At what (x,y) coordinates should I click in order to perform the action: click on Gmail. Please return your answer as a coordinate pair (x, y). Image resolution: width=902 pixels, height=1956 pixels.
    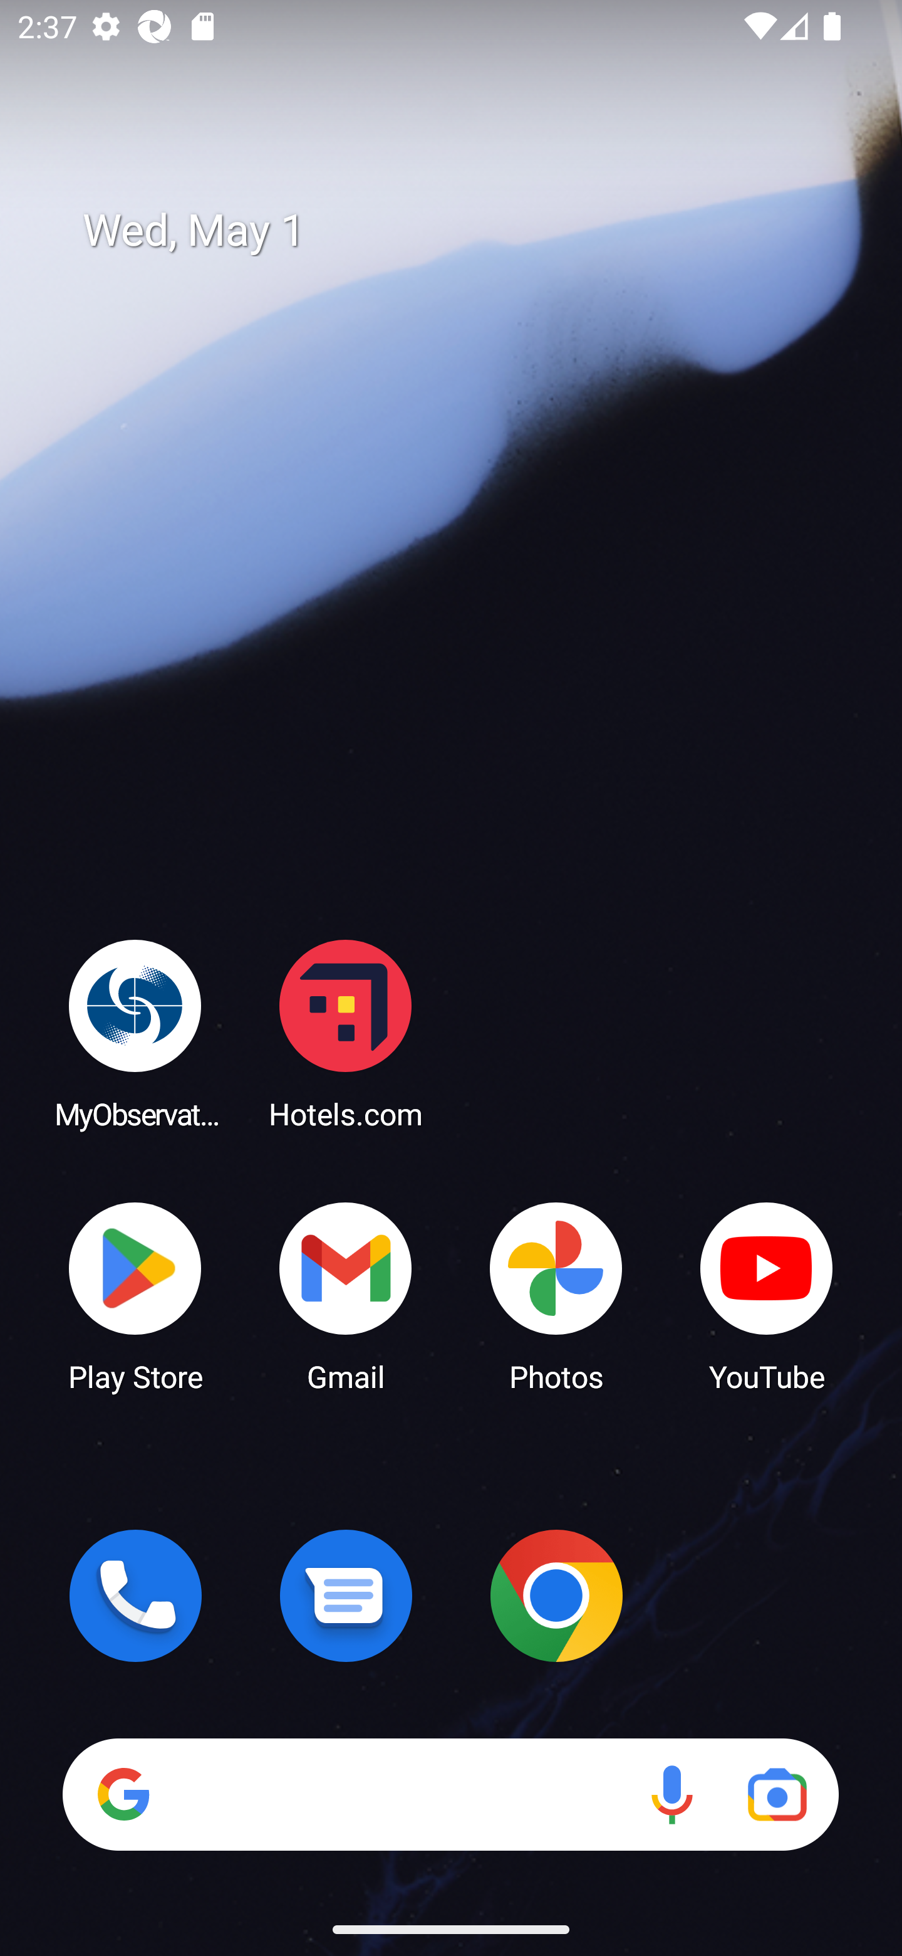
    Looking at the image, I should click on (346, 1295).